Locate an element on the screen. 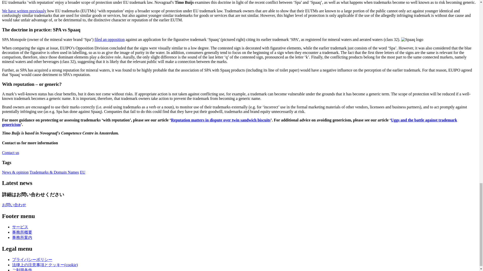  We have written previously is located at coordinates (24, 11).